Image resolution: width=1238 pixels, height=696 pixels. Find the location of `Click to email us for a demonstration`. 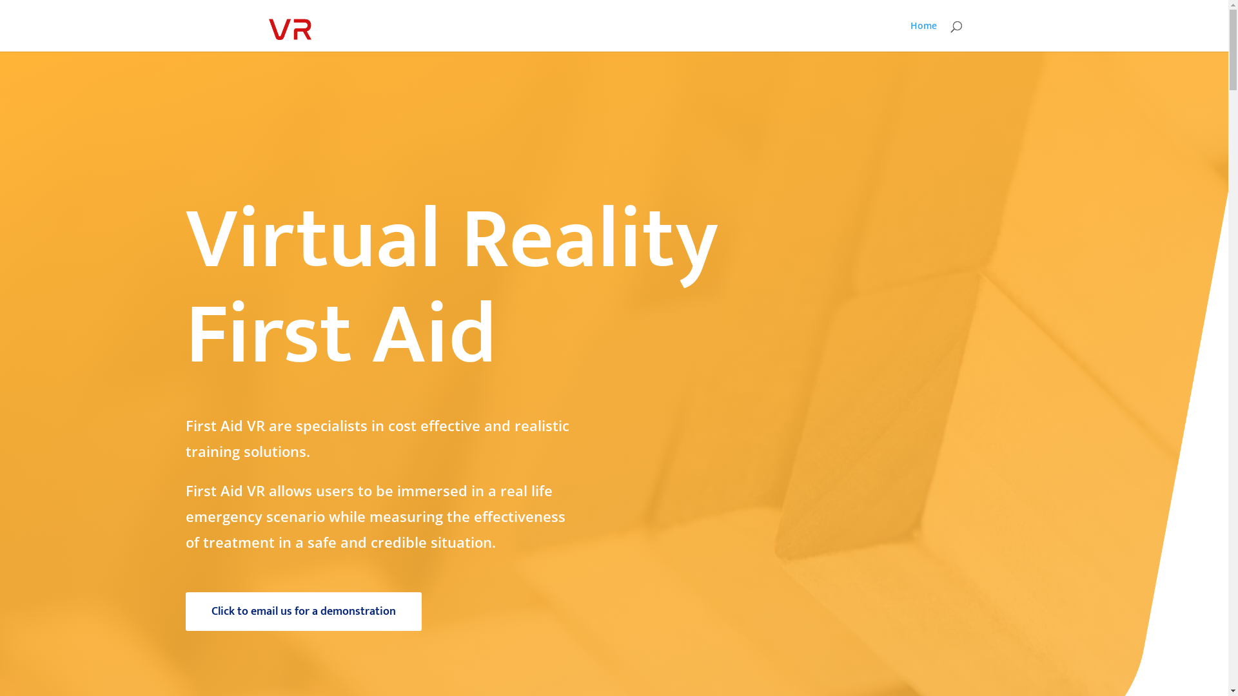

Click to email us for a demonstration is located at coordinates (304, 612).